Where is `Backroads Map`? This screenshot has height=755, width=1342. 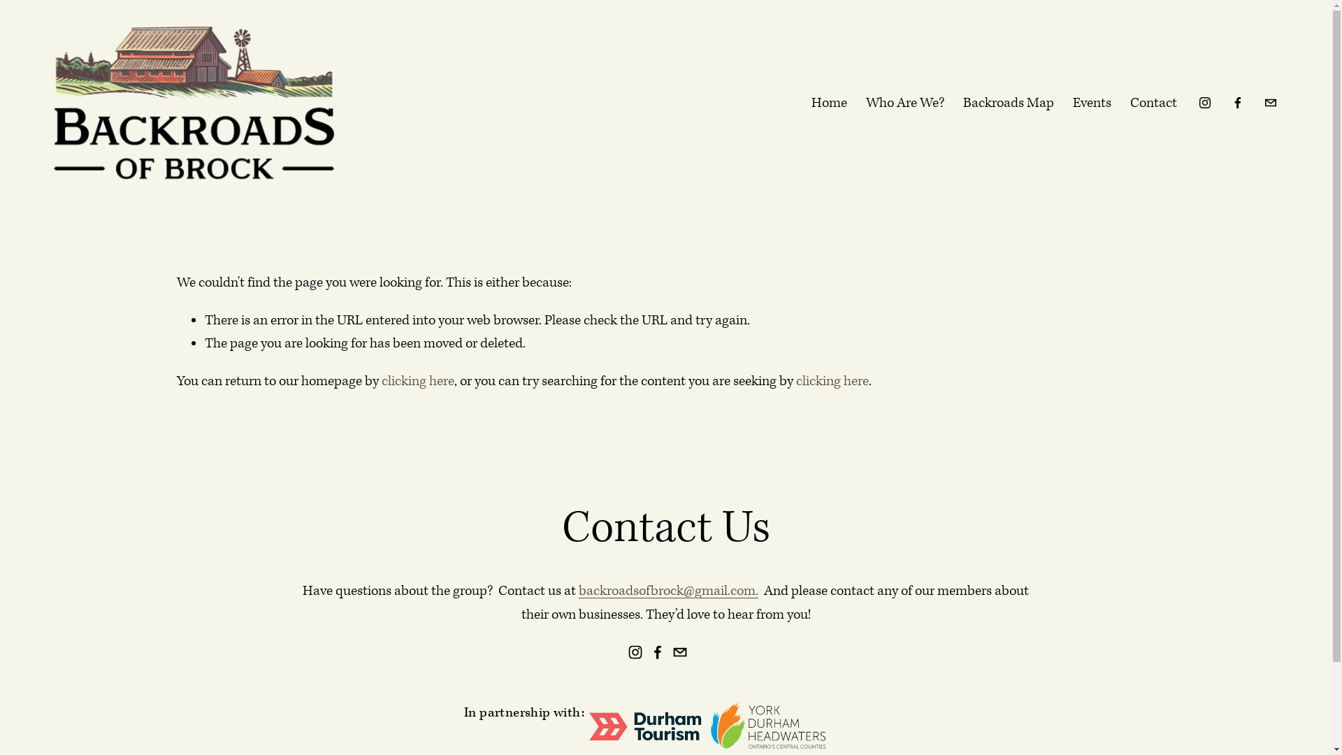 Backroads Map is located at coordinates (1009, 103).